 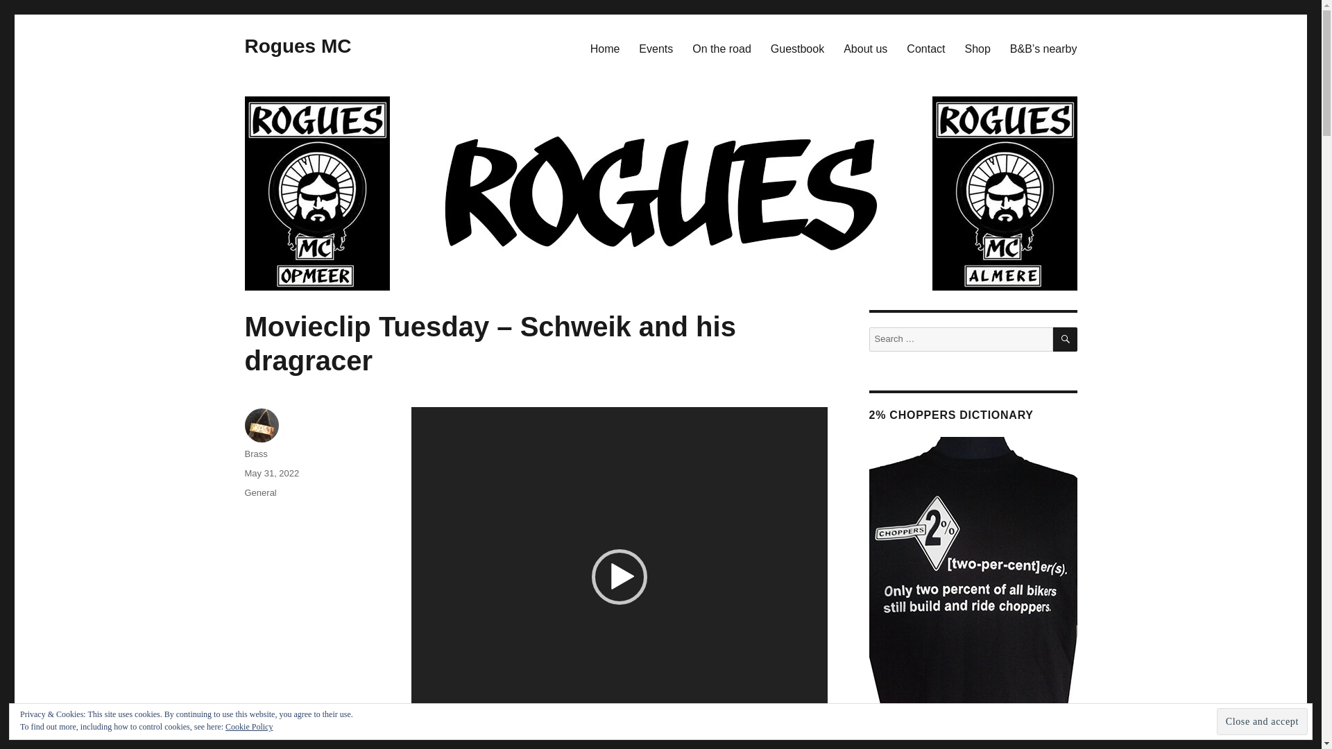 I want to click on Brass, so click(x=255, y=454).